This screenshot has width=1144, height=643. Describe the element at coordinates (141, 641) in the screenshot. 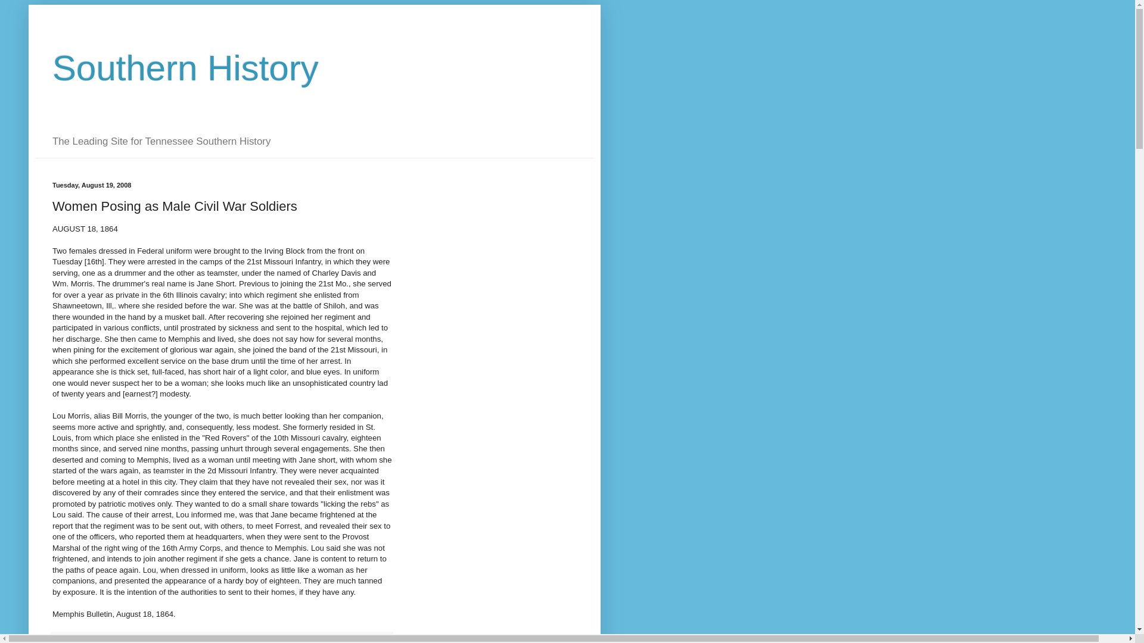

I see `permanent link` at that location.